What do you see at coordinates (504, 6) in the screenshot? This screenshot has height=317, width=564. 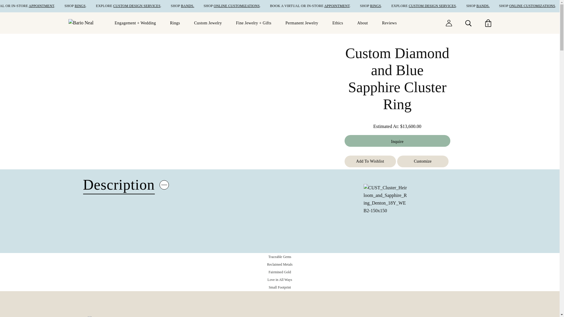 I see `BANDS.` at bounding box center [504, 6].